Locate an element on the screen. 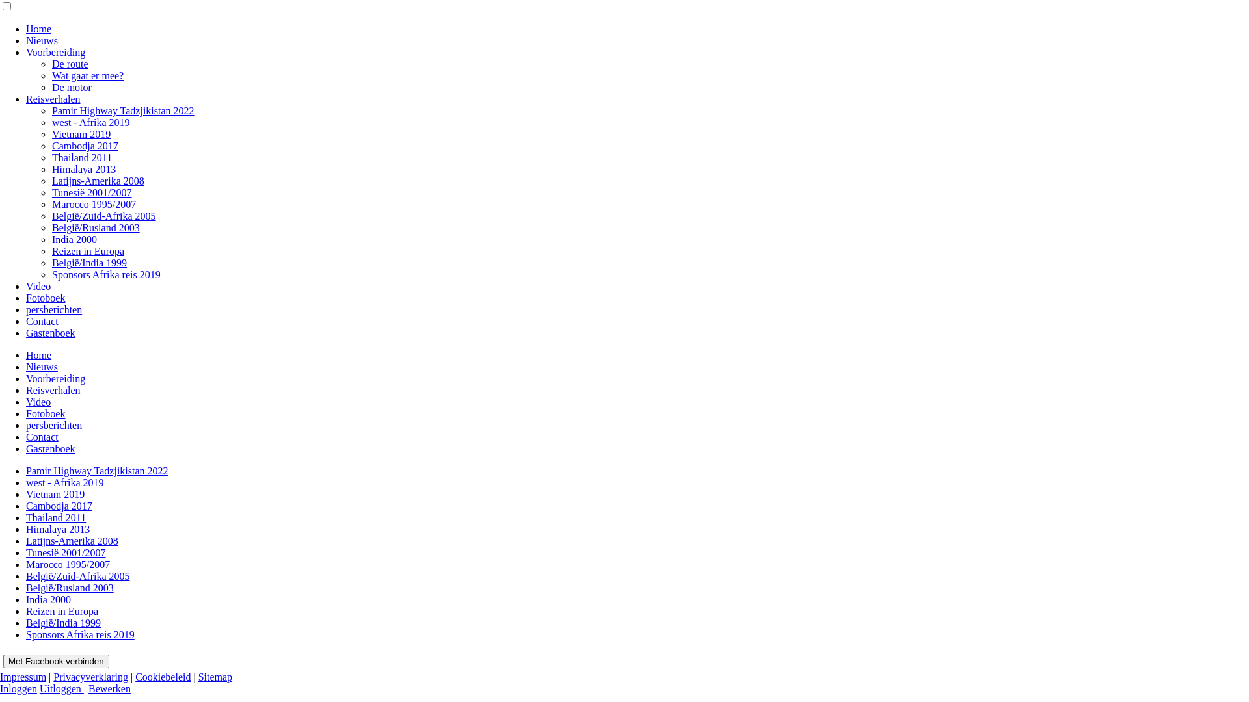  persberichten is located at coordinates (54, 425).